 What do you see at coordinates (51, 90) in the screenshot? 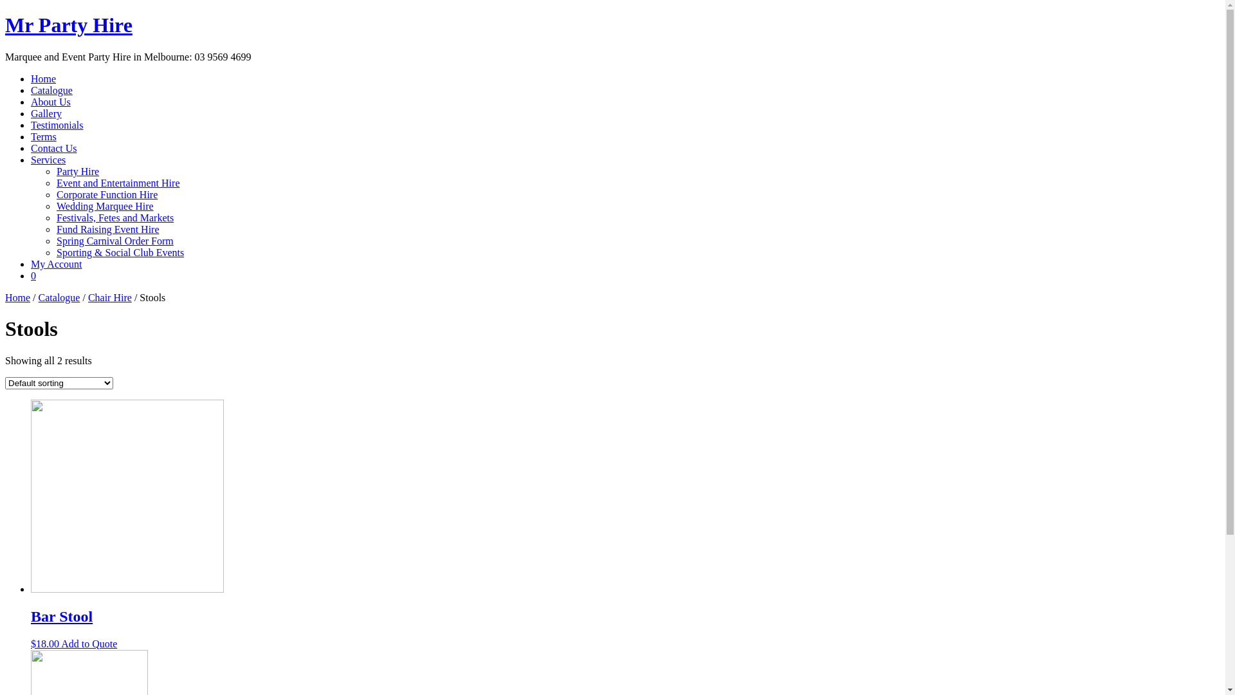
I see `Catalogue` at bounding box center [51, 90].